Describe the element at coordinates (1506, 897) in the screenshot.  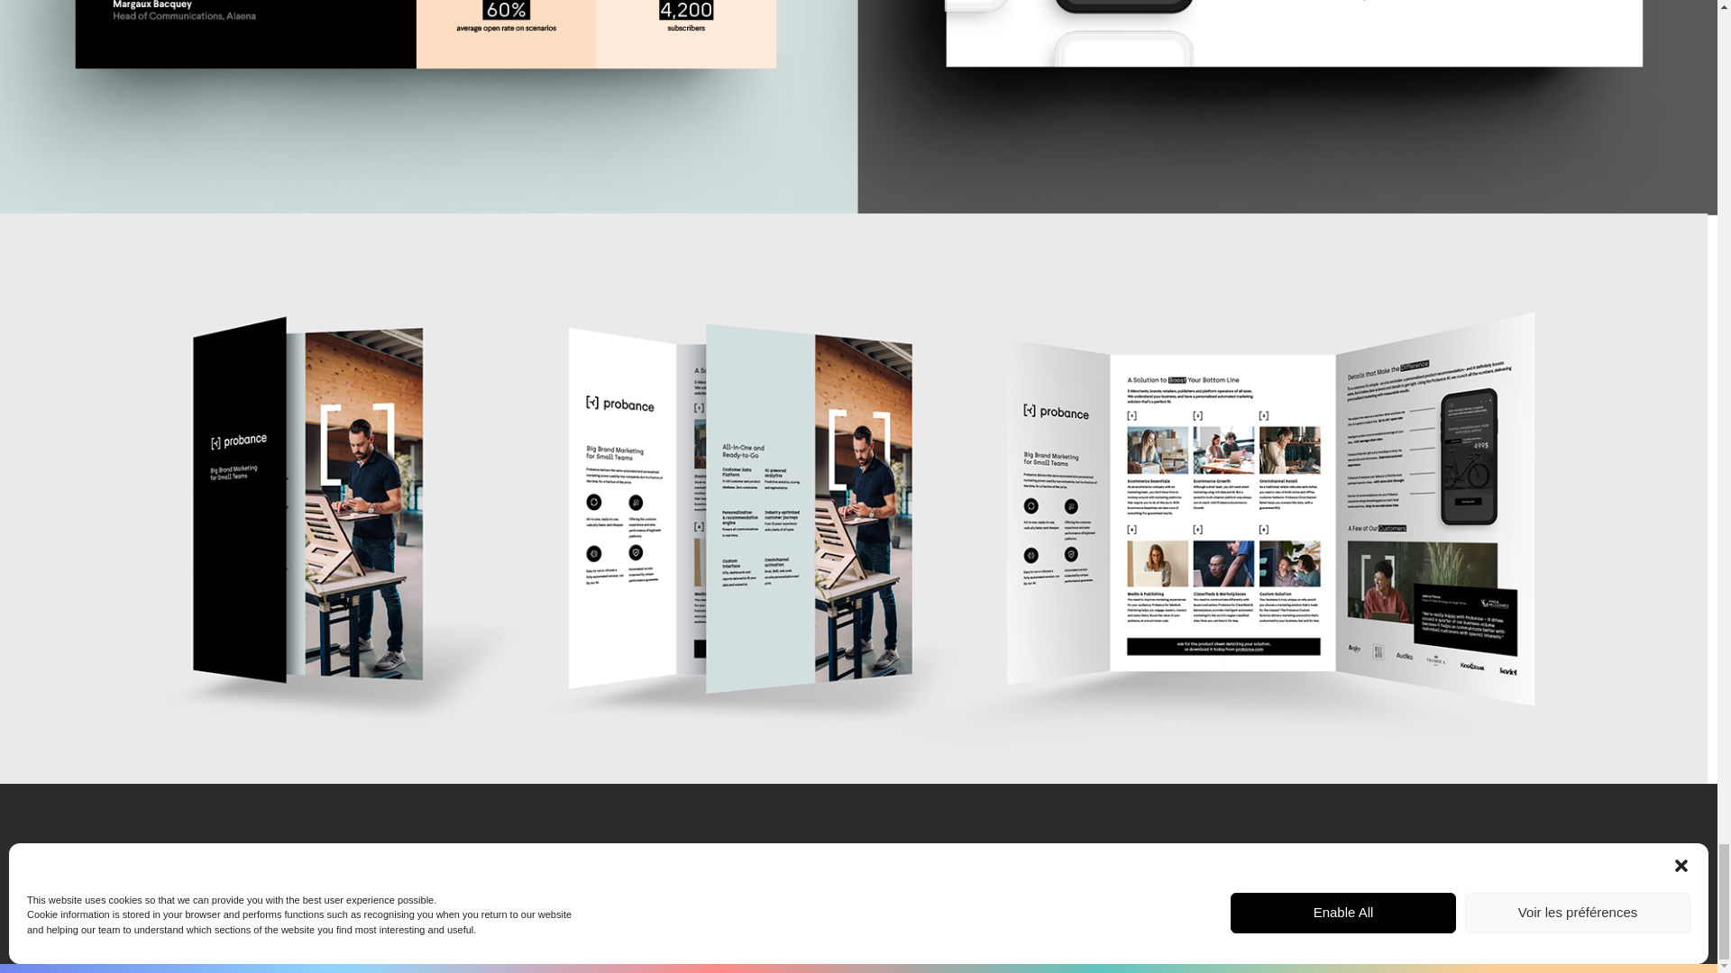
I see `Legal Notice` at that location.